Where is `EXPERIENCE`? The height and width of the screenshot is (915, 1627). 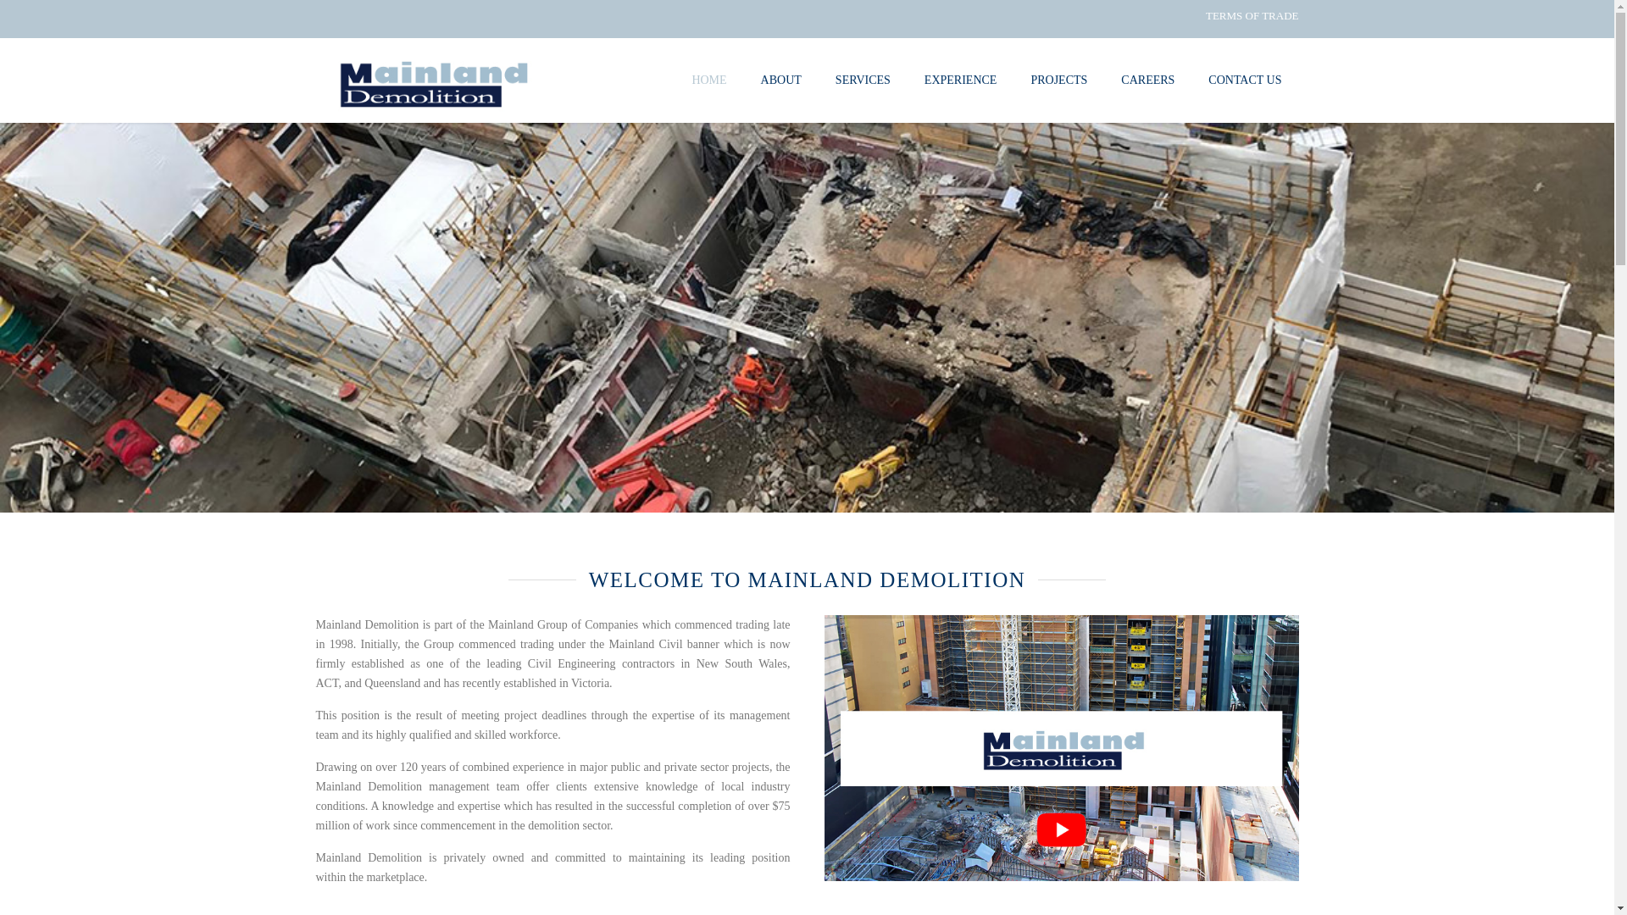
EXPERIENCE is located at coordinates (961, 80).